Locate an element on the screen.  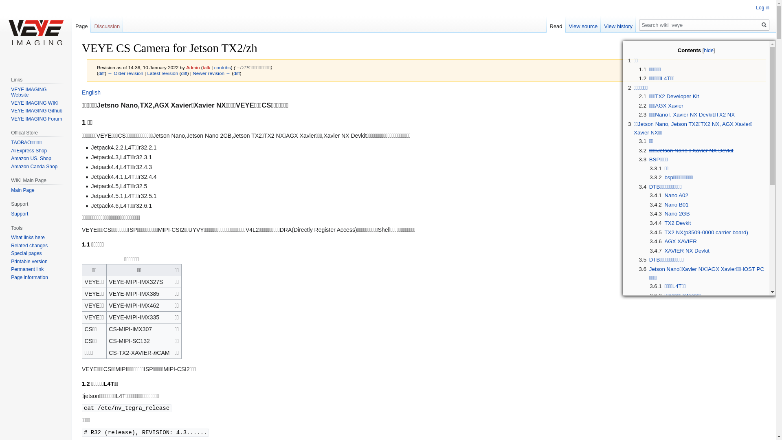
3.4.2 Nano B01 is located at coordinates (669, 205).